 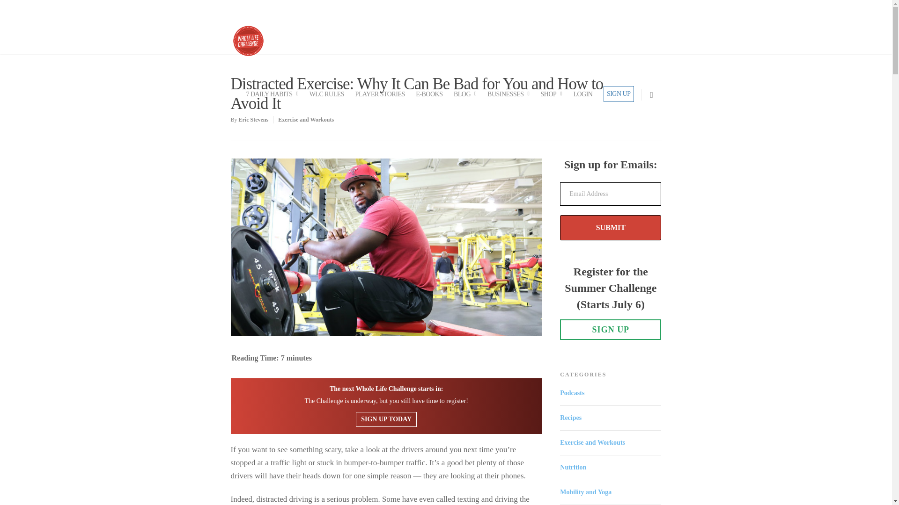 What do you see at coordinates (845, 482) in the screenshot?
I see `Help widget launcher` at bounding box center [845, 482].